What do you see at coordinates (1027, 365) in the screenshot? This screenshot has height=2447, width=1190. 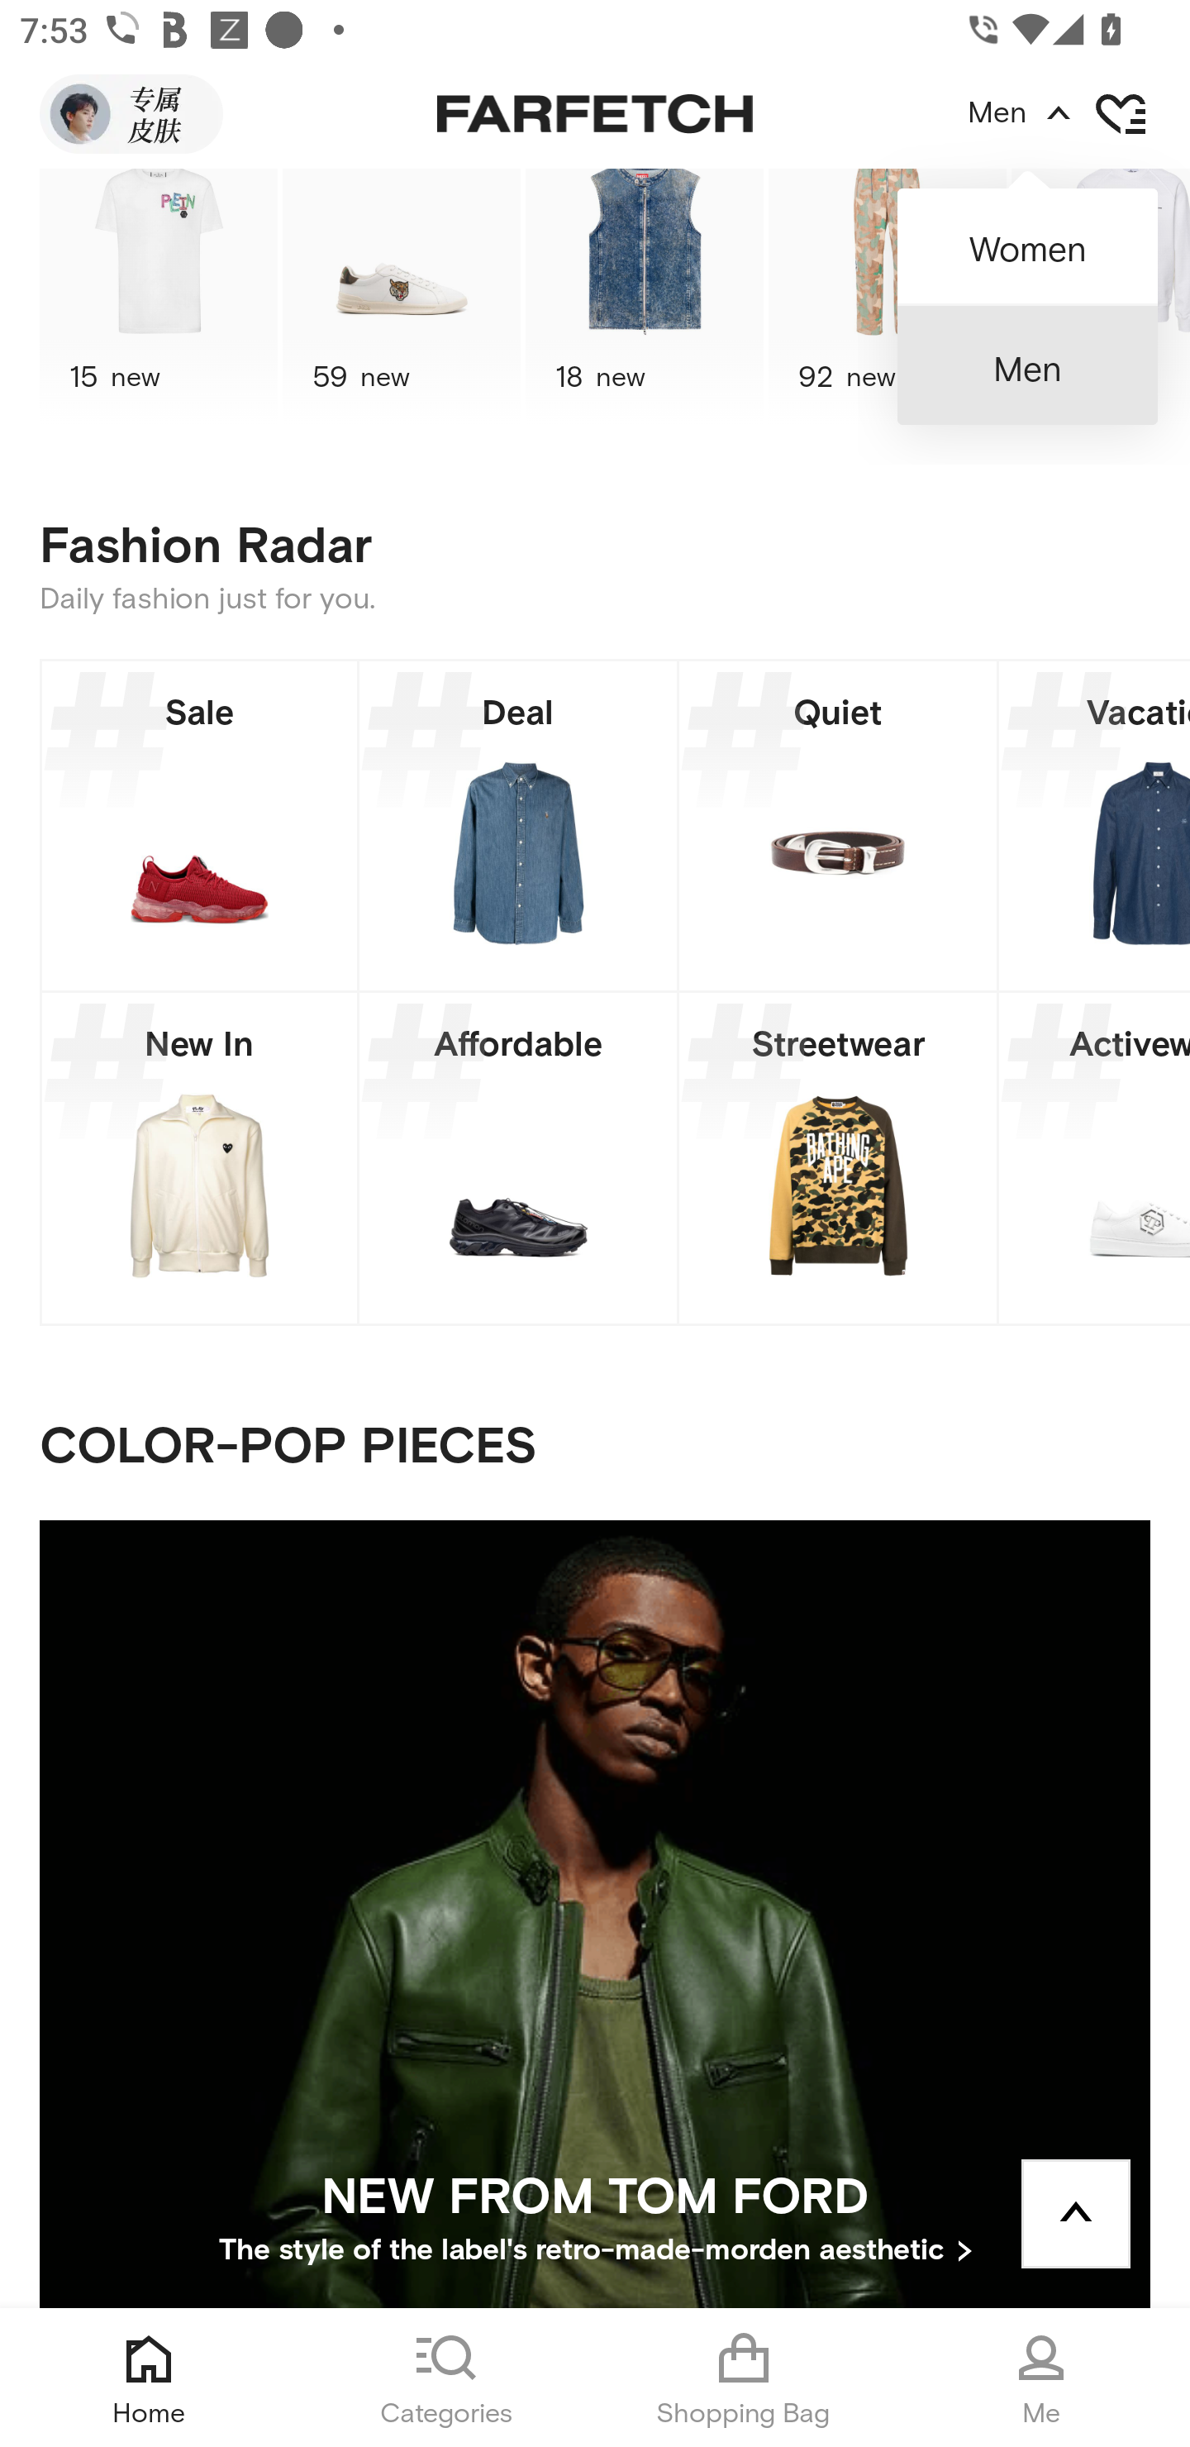 I see `Men` at bounding box center [1027, 365].